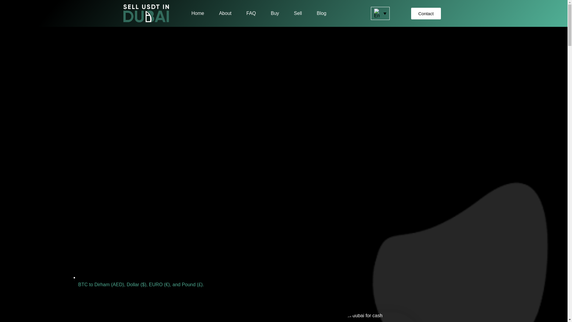 This screenshot has width=572, height=322. Describe the element at coordinates (198, 13) in the screenshot. I see `Home` at that location.